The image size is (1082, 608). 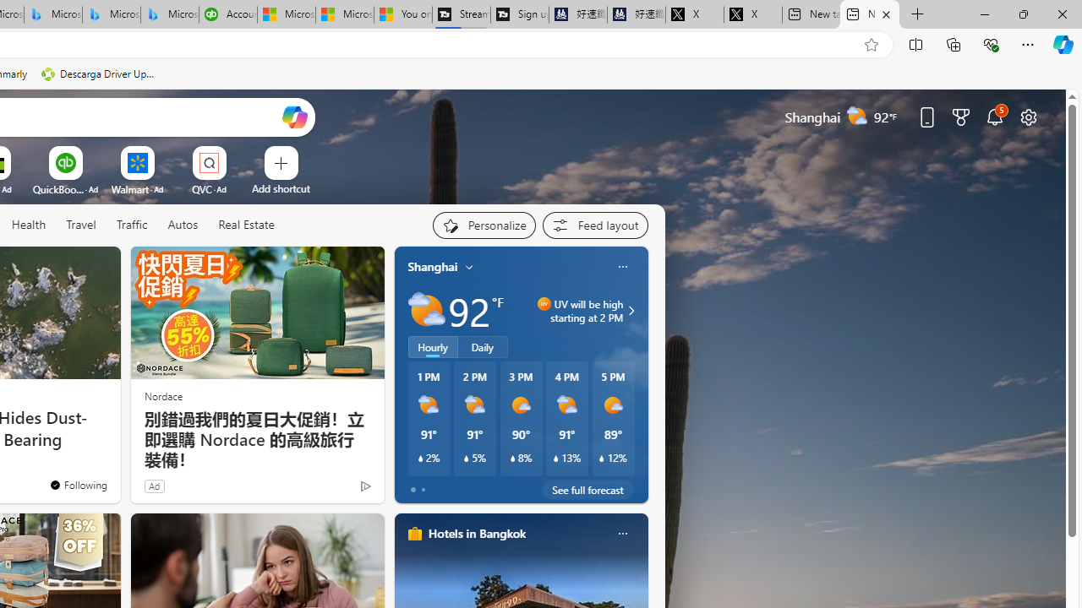 I want to click on Real Estate, so click(x=245, y=225).